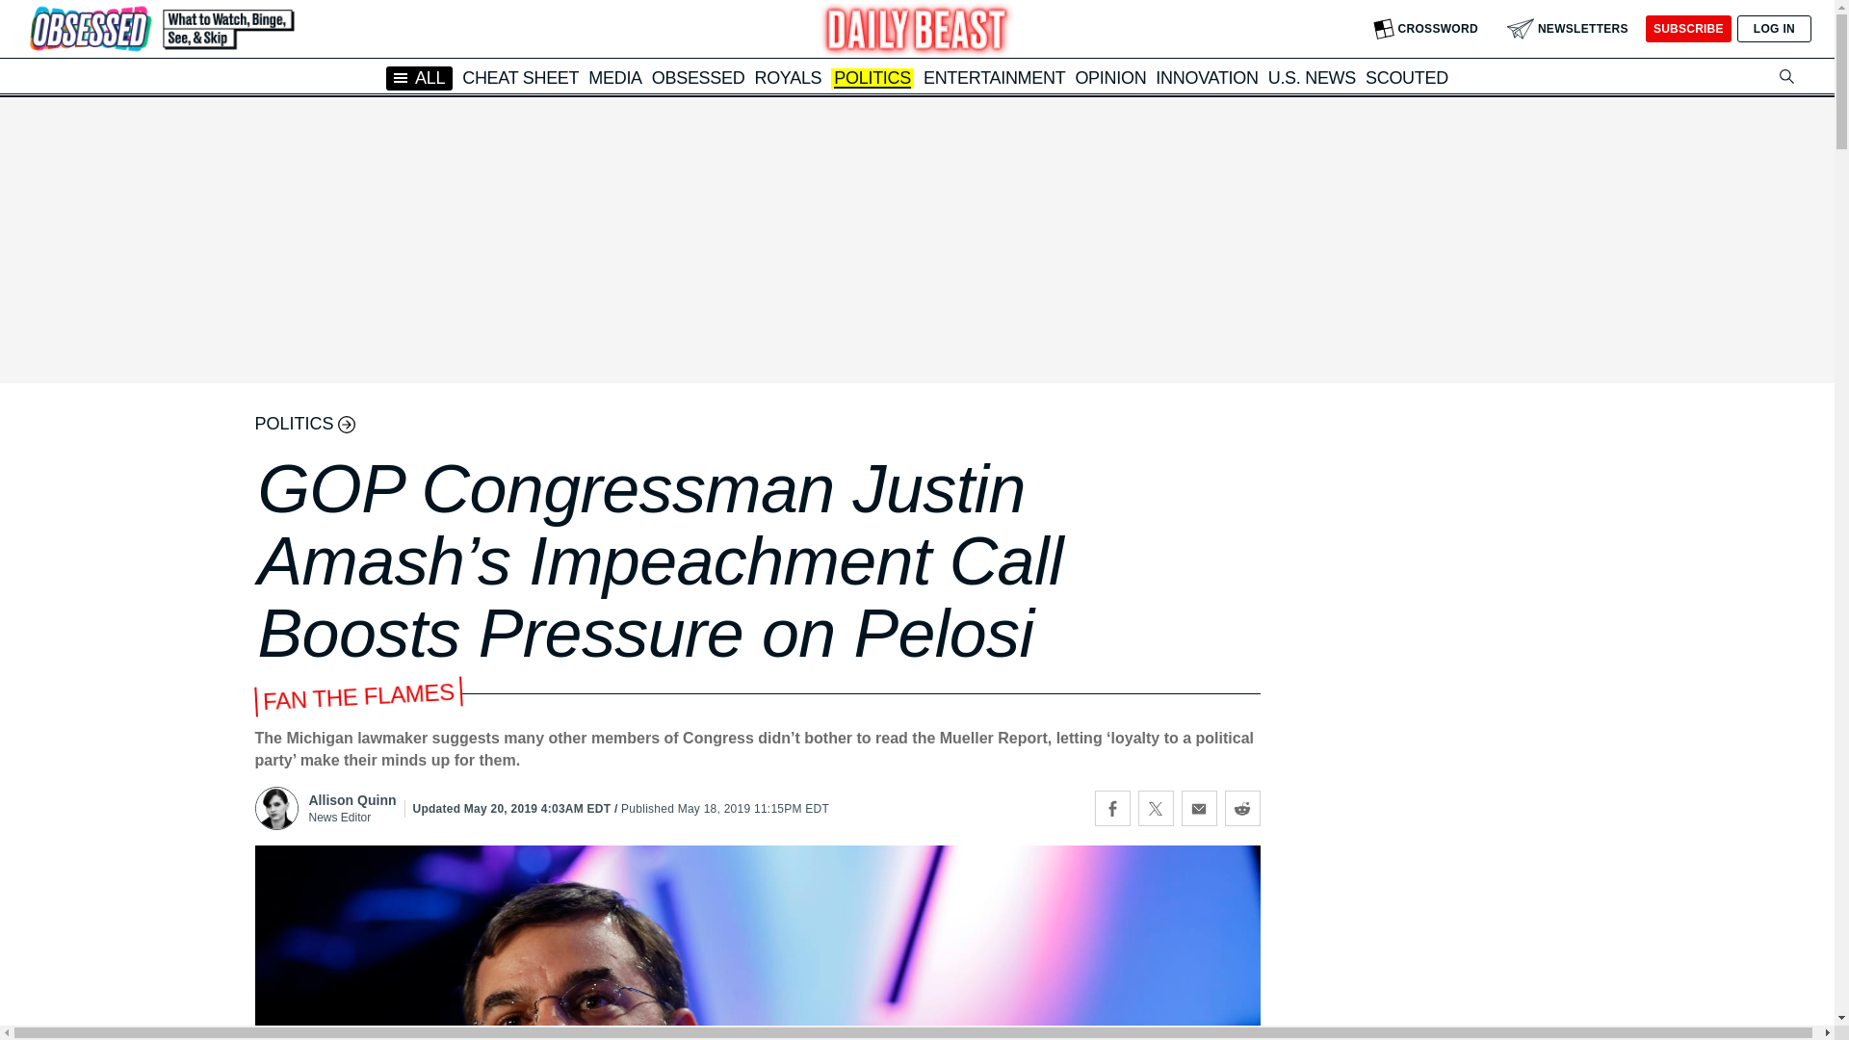 Image resolution: width=1849 pixels, height=1040 pixels. Describe the element at coordinates (614, 77) in the screenshot. I see `MEDIA` at that location.